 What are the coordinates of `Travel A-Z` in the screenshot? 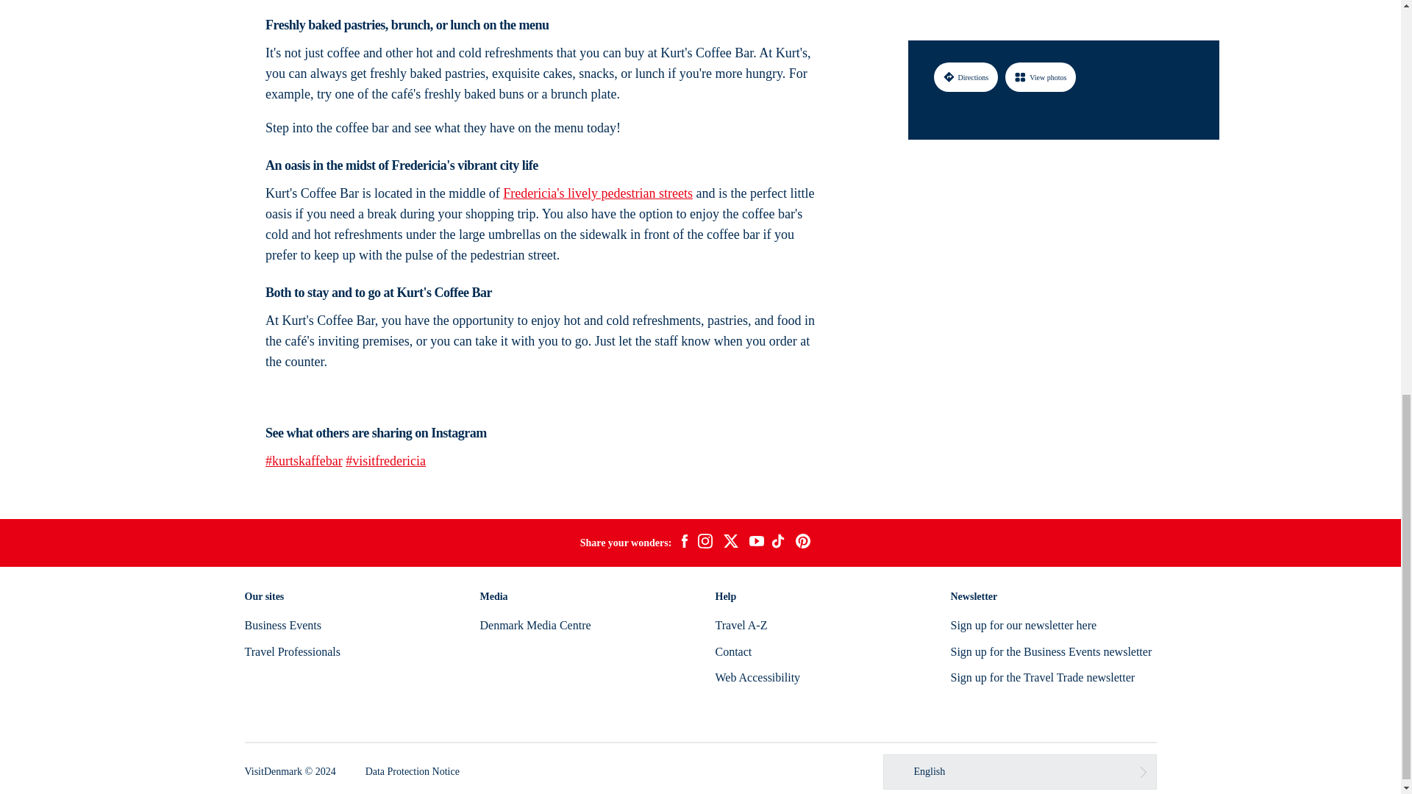 It's located at (740, 625).